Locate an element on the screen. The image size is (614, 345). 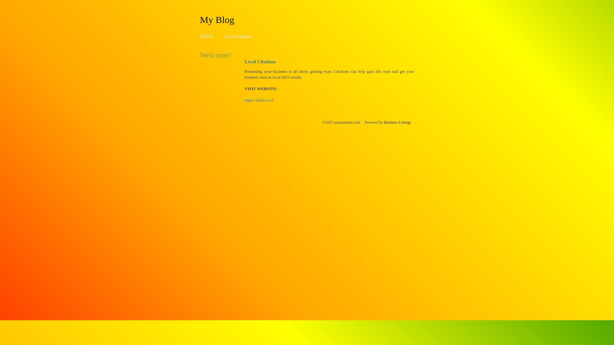
HOME is located at coordinates (207, 36).